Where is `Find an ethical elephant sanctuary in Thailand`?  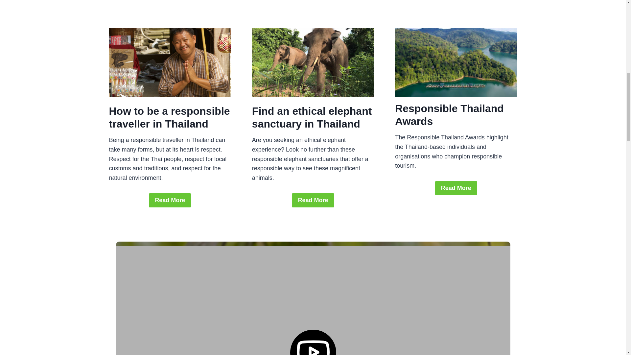 Find an ethical elephant sanctuary in Thailand is located at coordinates (312, 117).